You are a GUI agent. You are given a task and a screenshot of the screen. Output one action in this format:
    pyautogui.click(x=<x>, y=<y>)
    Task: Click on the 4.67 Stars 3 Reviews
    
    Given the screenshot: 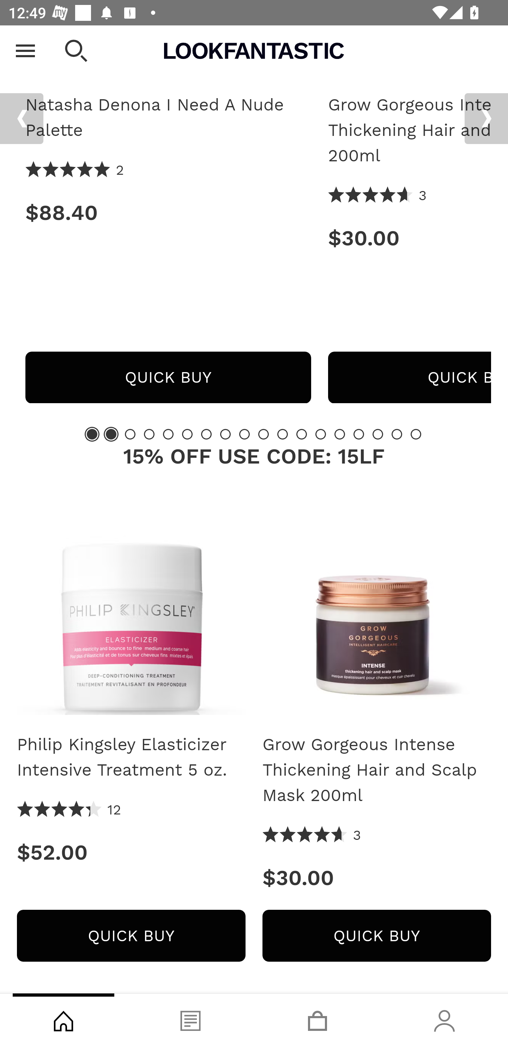 What is the action you would take?
    pyautogui.click(x=312, y=836)
    